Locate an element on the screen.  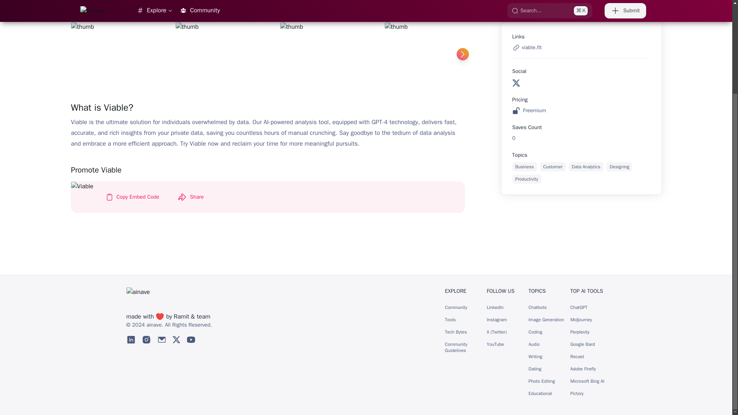
Customer is located at coordinates (553, 167).